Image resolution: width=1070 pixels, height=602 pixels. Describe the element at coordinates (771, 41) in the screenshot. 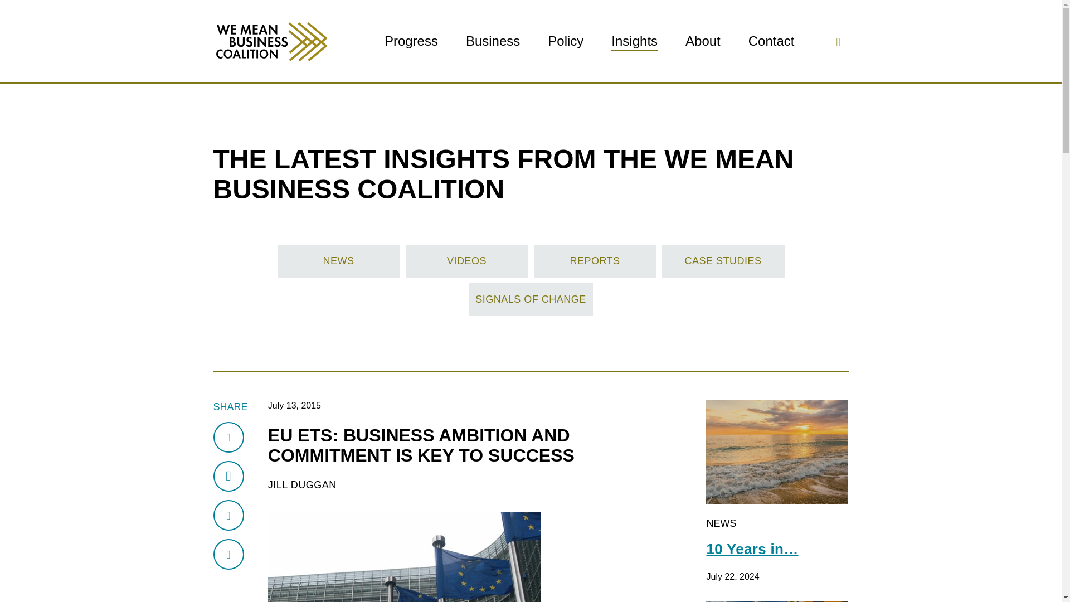

I see `Contact` at that location.